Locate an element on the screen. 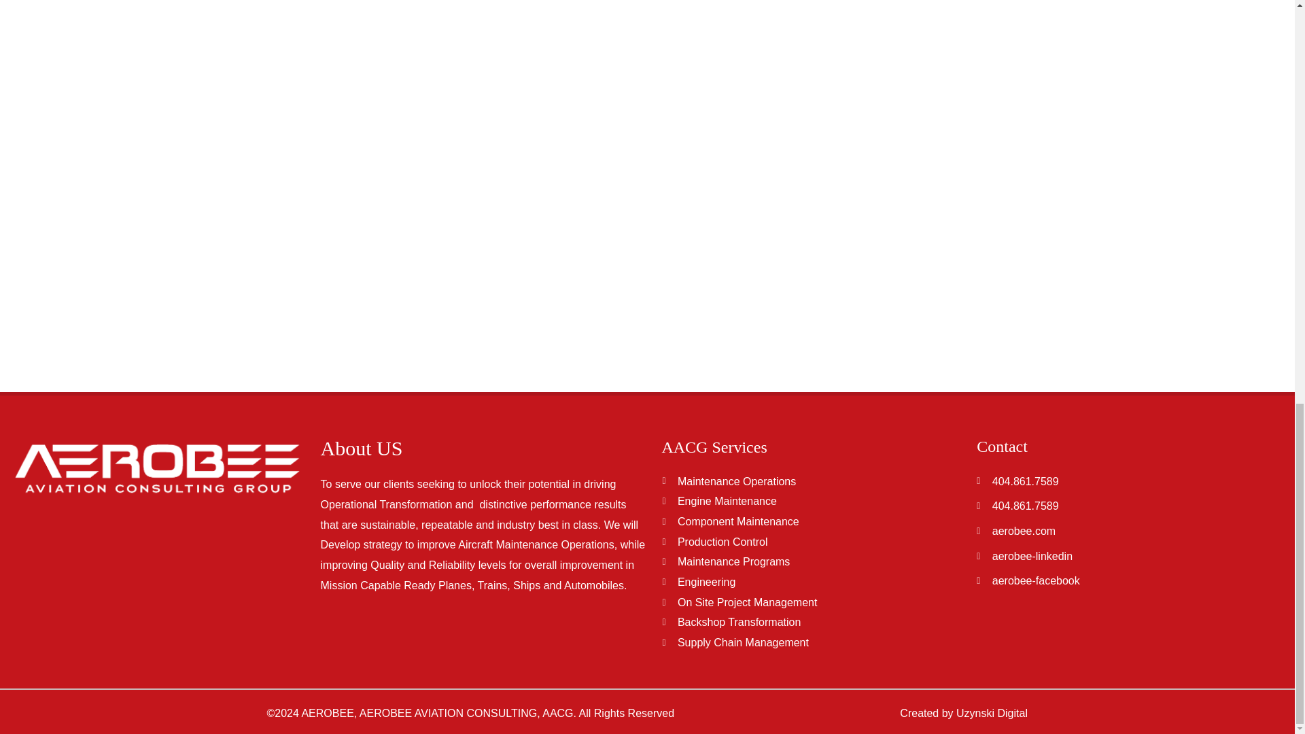  Engineering is located at coordinates (812, 582).